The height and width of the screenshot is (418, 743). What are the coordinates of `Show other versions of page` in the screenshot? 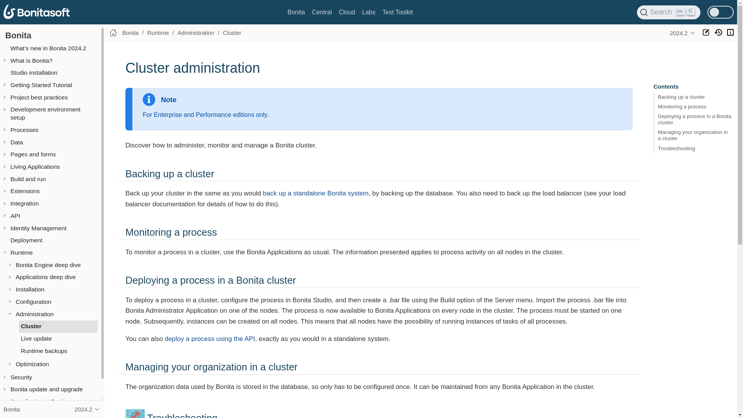 It's located at (682, 33).